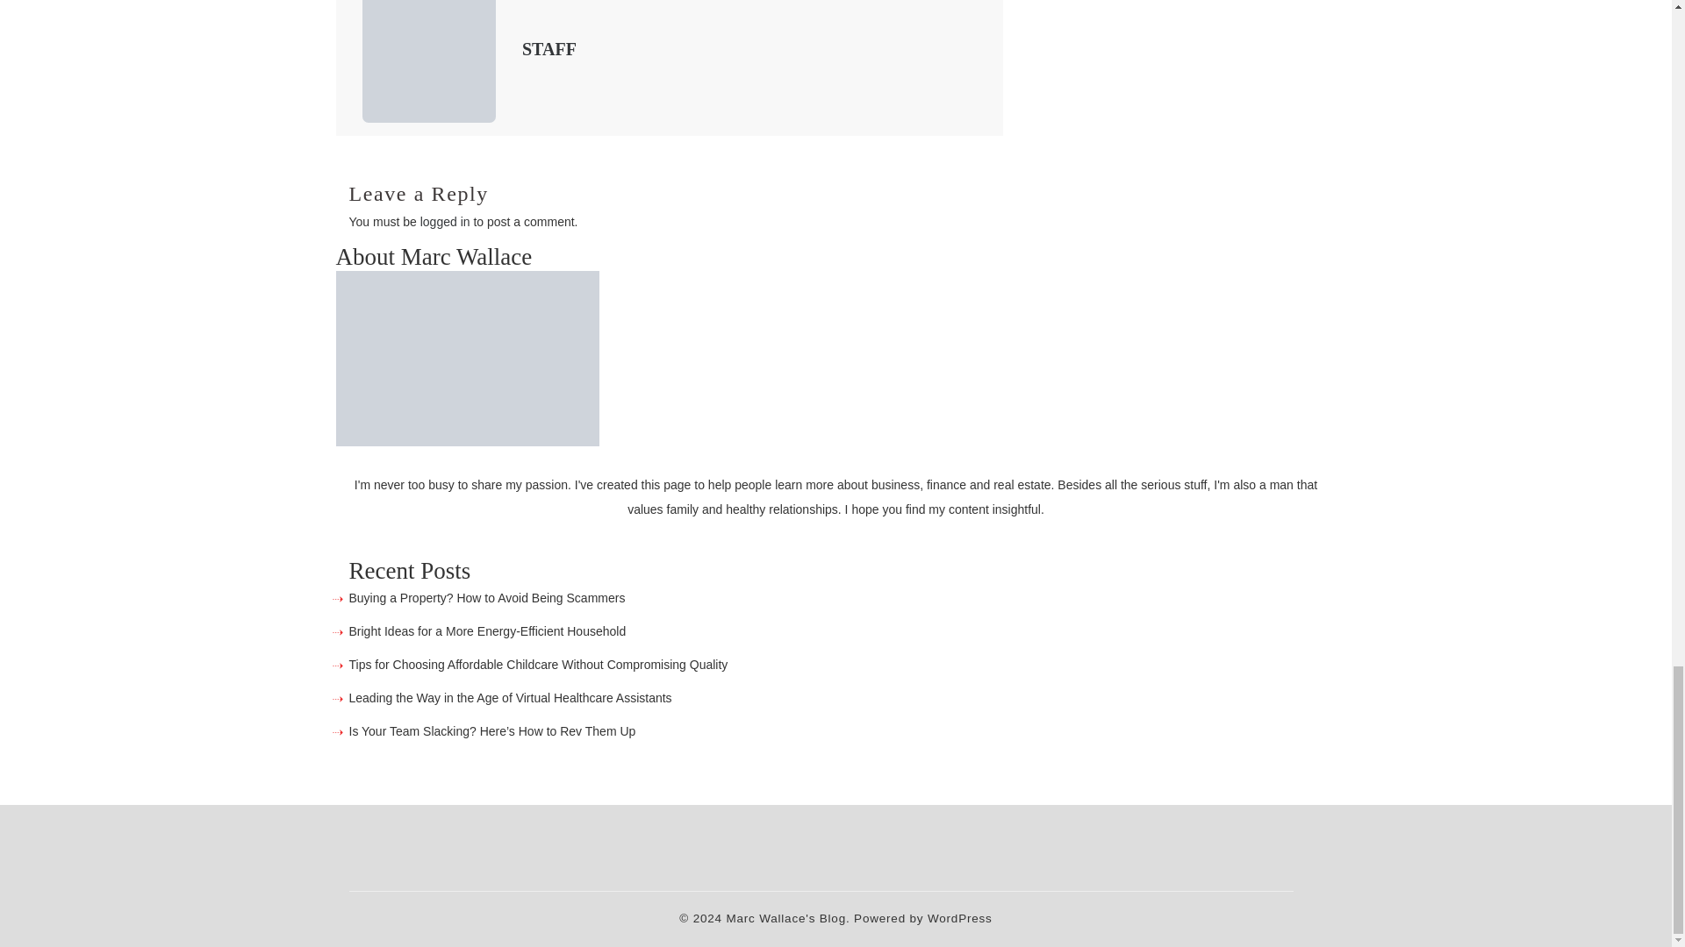 The width and height of the screenshot is (1685, 947). I want to click on Bright Ideas for a More Energy-Efficient Household, so click(488, 630).